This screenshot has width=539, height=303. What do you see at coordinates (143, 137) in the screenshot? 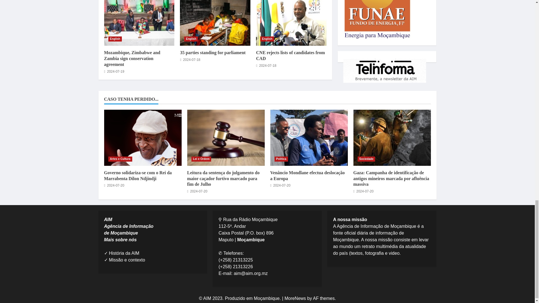
I see `Governo solidariza-se com o Rei da Marrabenta Dilon Ndjindji` at bounding box center [143, 137].